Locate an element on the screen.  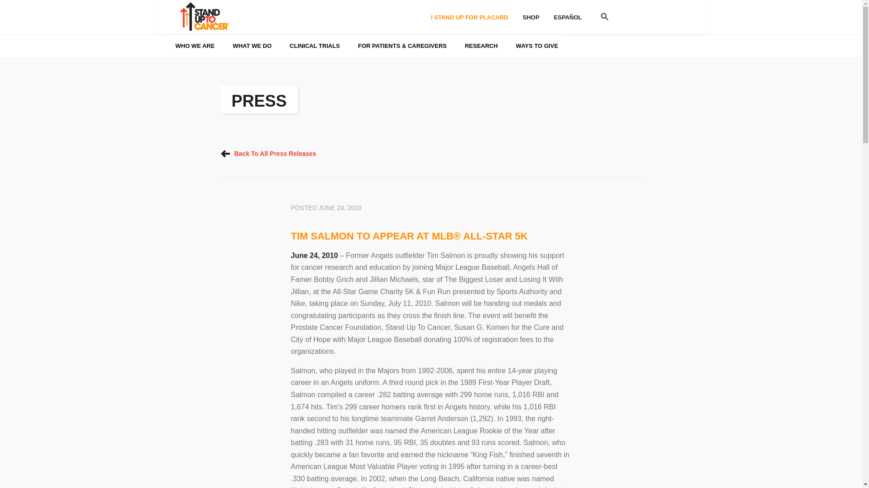
Visit What We Do is located at coordinates (233, 35).